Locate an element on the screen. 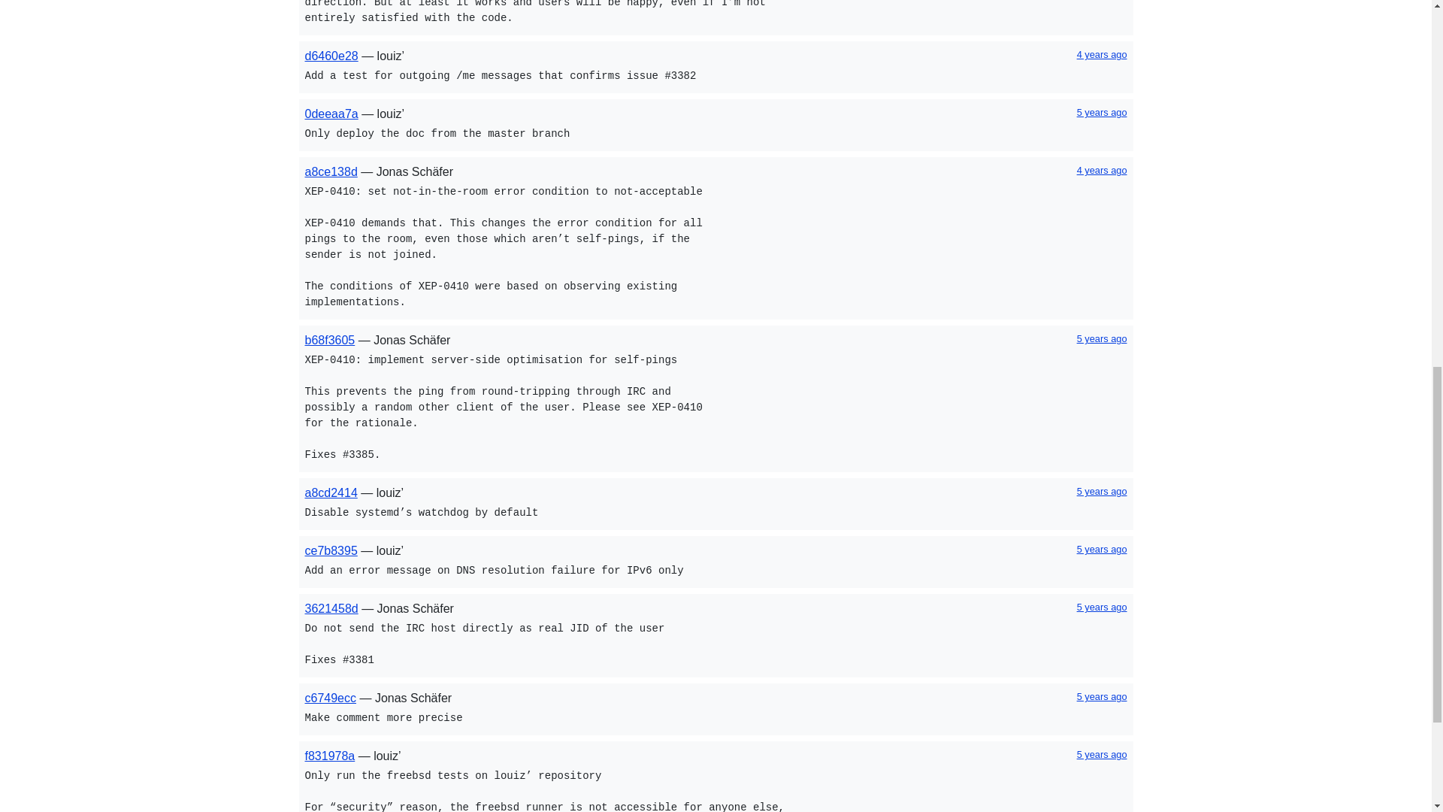 The height and width of the screenshot is (812, 1443). 5 years ago is located at coordinates (1102, 490).